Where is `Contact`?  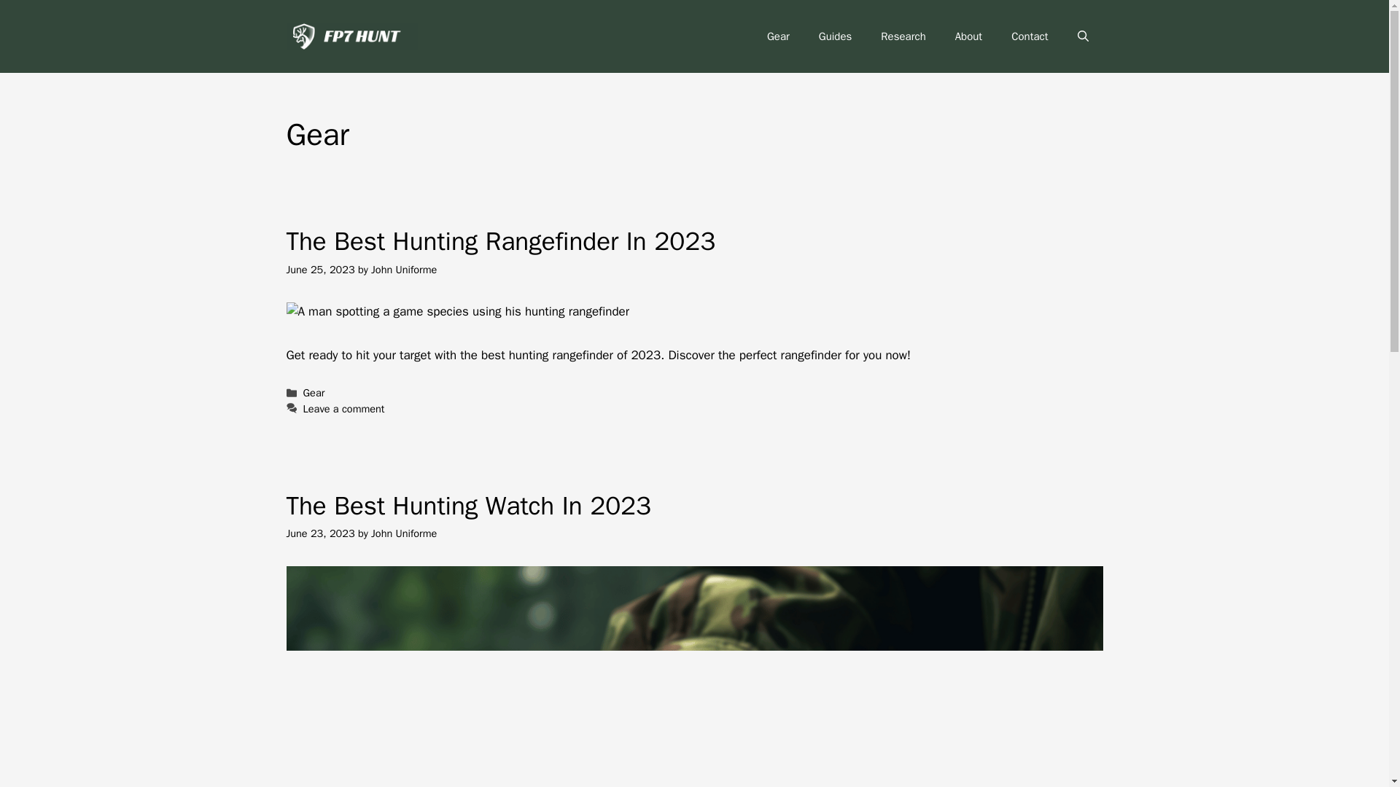 Contact is located at coordinates (1030, 36).